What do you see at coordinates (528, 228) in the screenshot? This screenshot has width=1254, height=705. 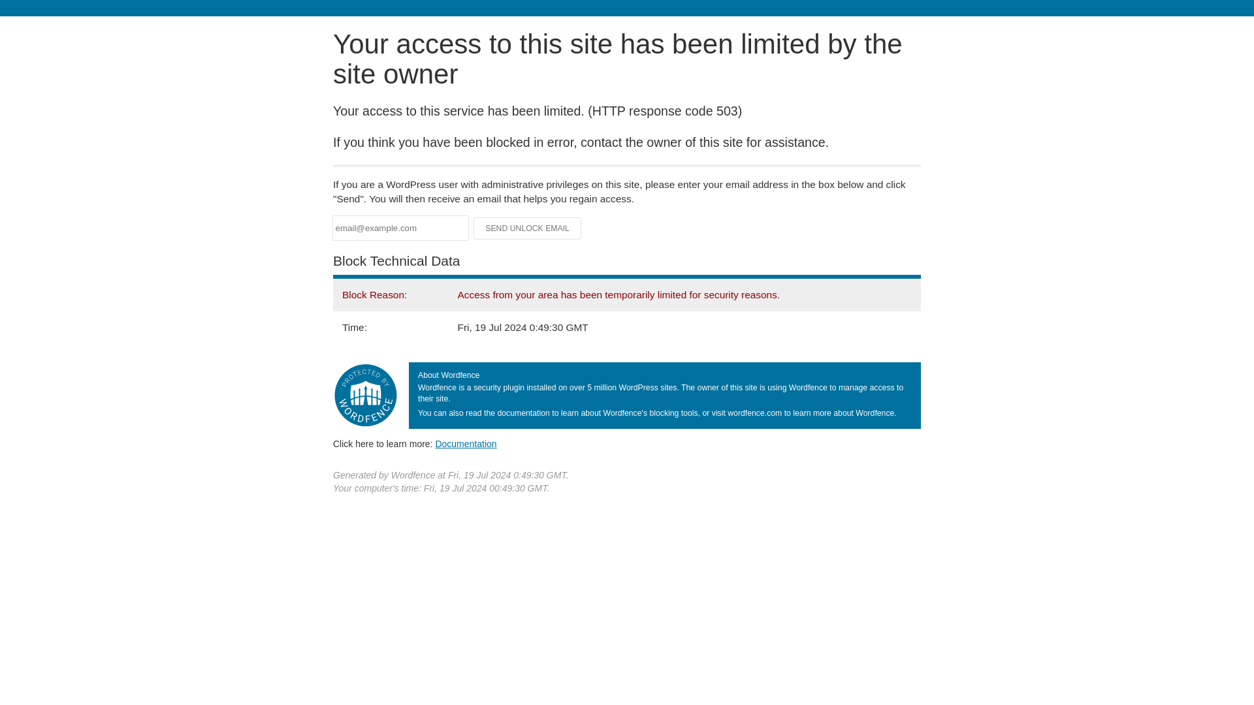 I see `Send Unlock Email` at bounding box center [528, 228].